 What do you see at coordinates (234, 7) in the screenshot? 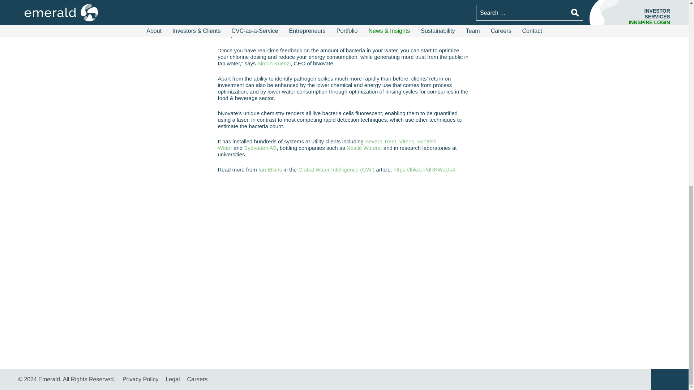
I see `Helge Daebel` at bounding box center [234, 7].